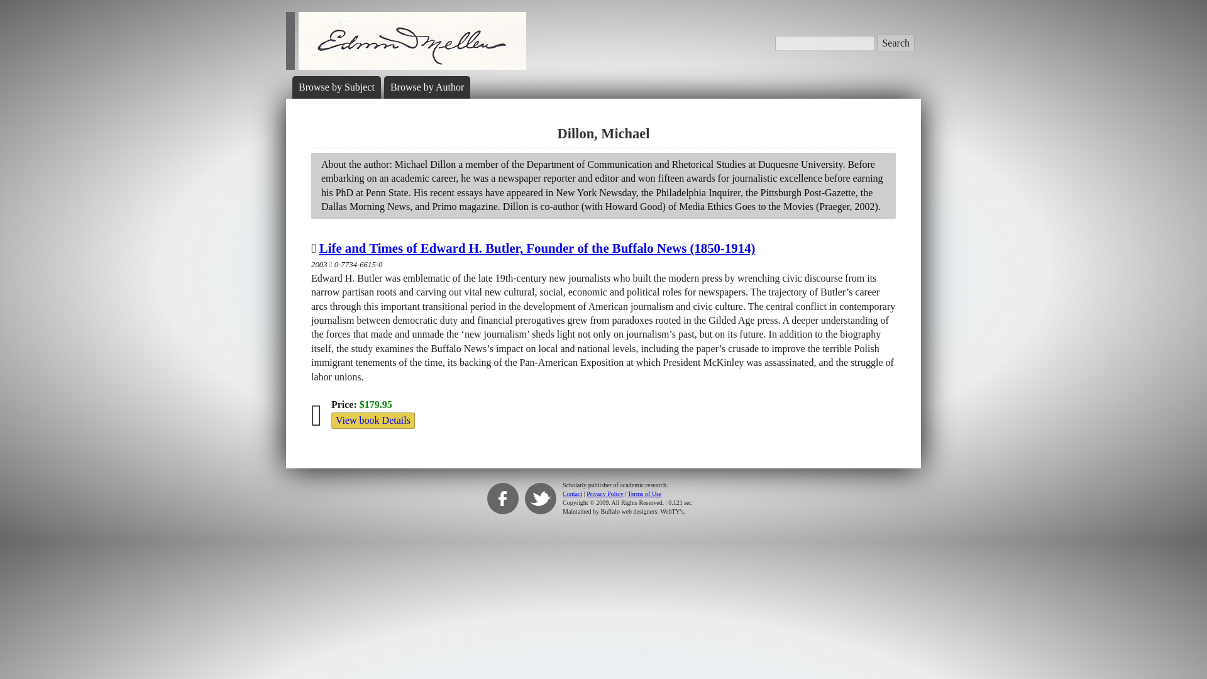 The width and height of the screenshot is (1207, 679). Describe the element at coordinates (644, 493) in the screenshot. I see `Terms of Use` at that location.